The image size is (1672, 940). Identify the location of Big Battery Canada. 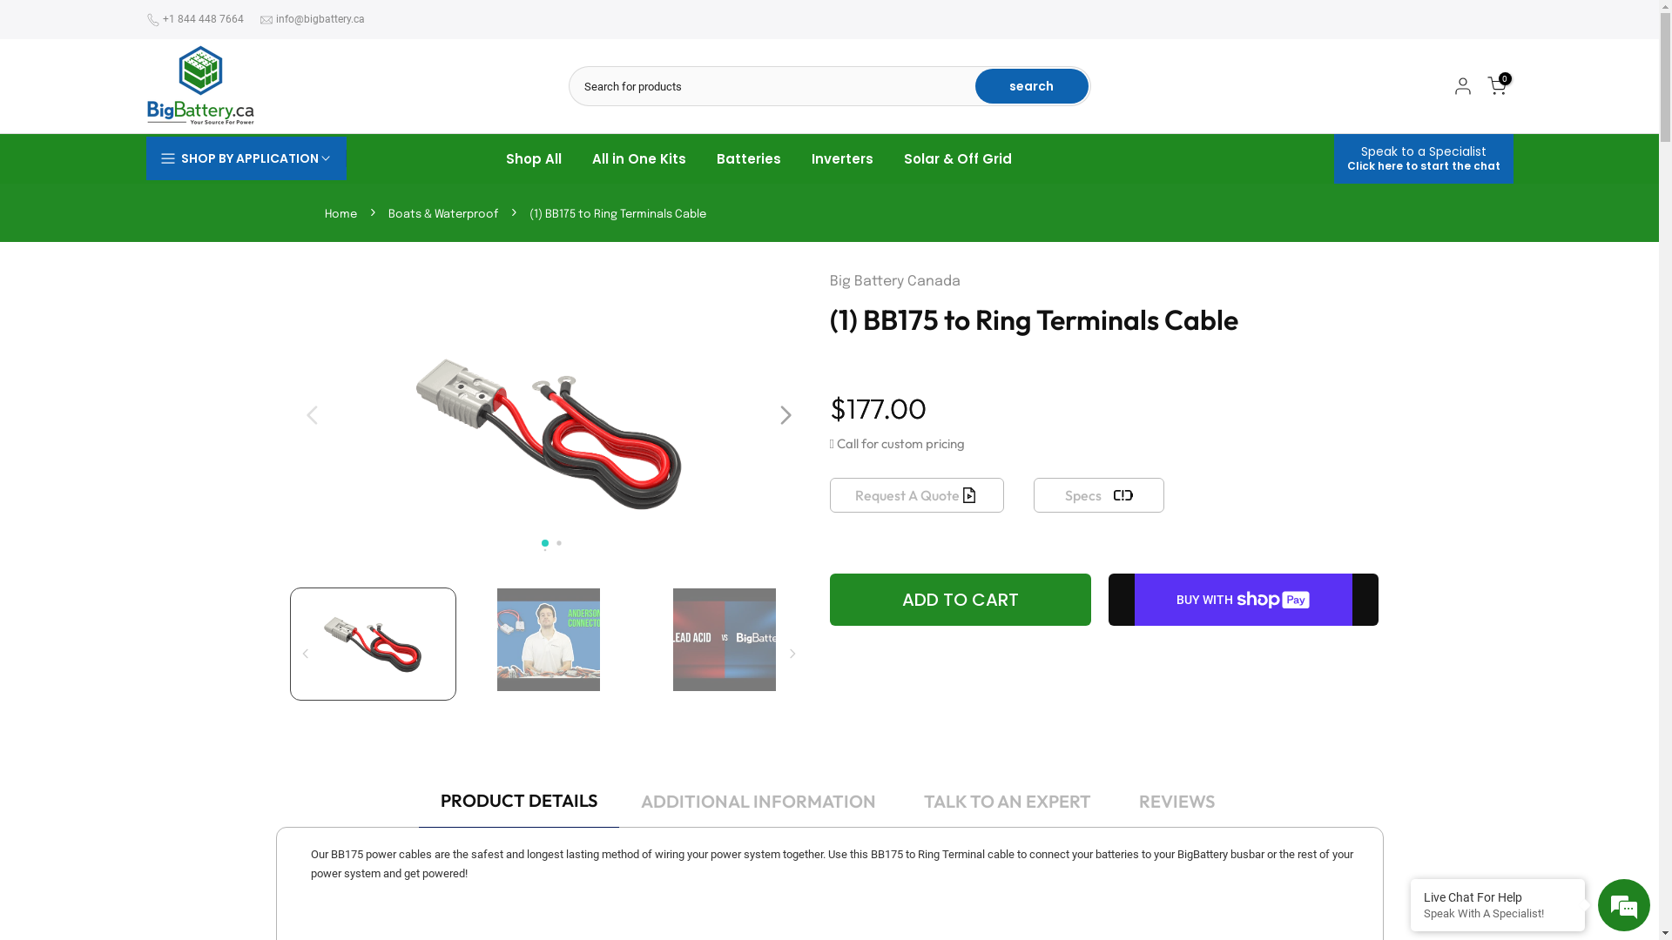
(894, 282).